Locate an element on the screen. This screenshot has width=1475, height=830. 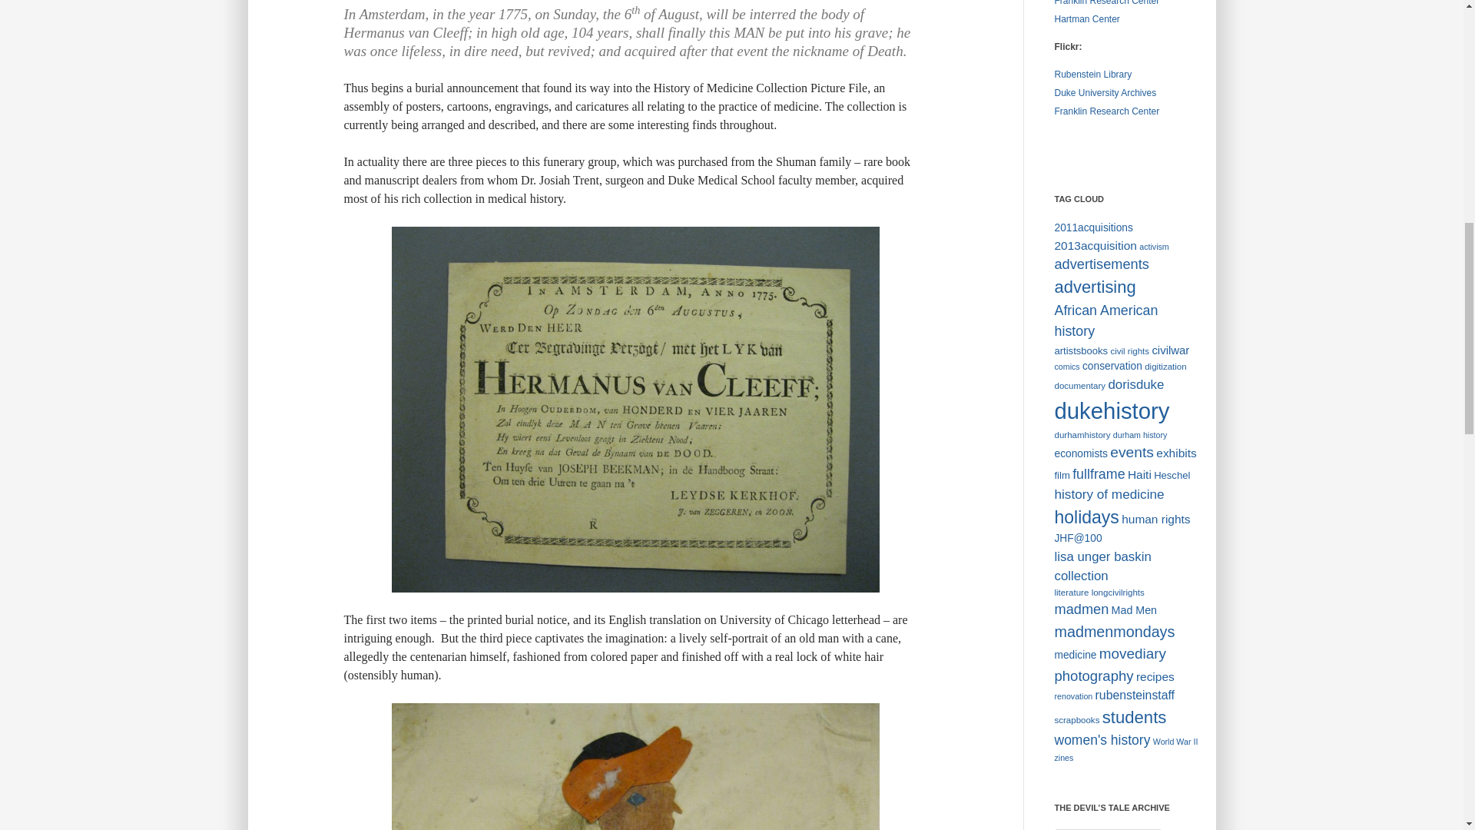
activism is located at coordinates (1153, 247).